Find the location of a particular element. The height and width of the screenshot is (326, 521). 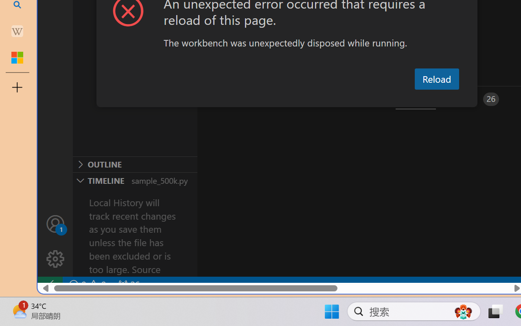

remote is located at coordinates (50, 284).